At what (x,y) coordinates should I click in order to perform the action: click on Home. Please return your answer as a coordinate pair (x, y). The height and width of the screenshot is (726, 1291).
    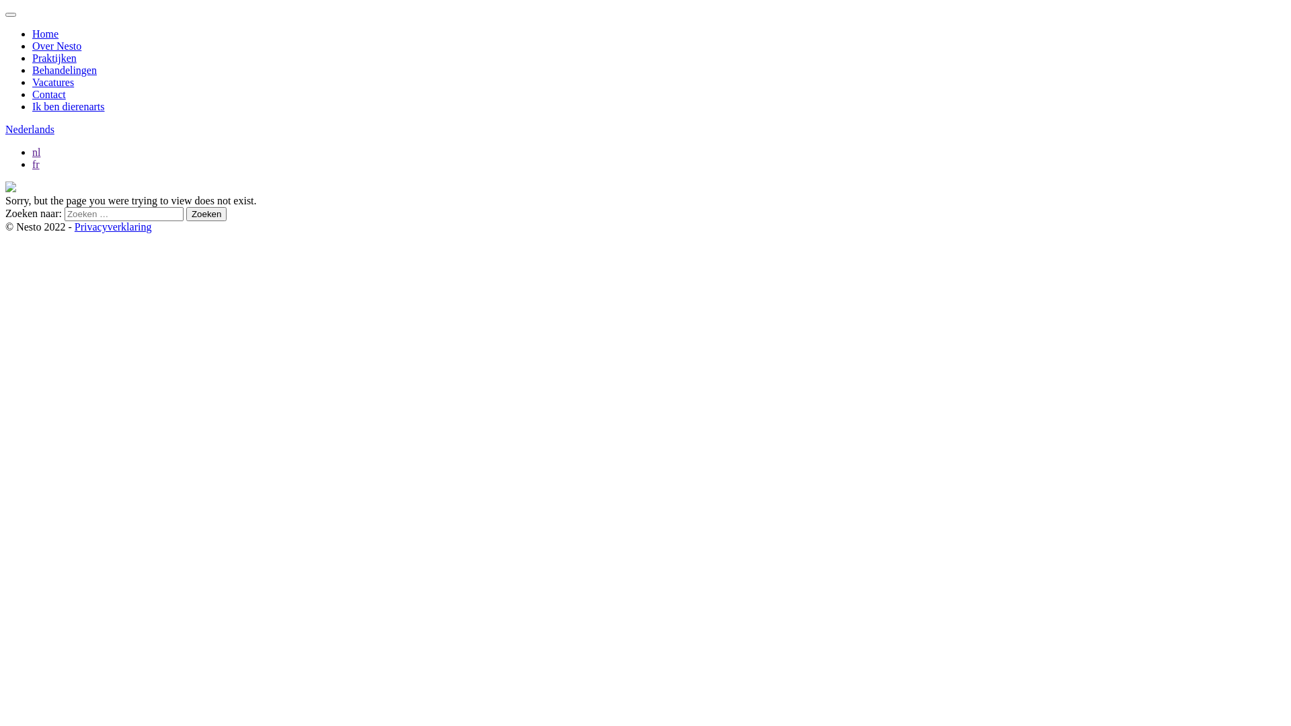
    Looking at the image, I should click on (46, 34).